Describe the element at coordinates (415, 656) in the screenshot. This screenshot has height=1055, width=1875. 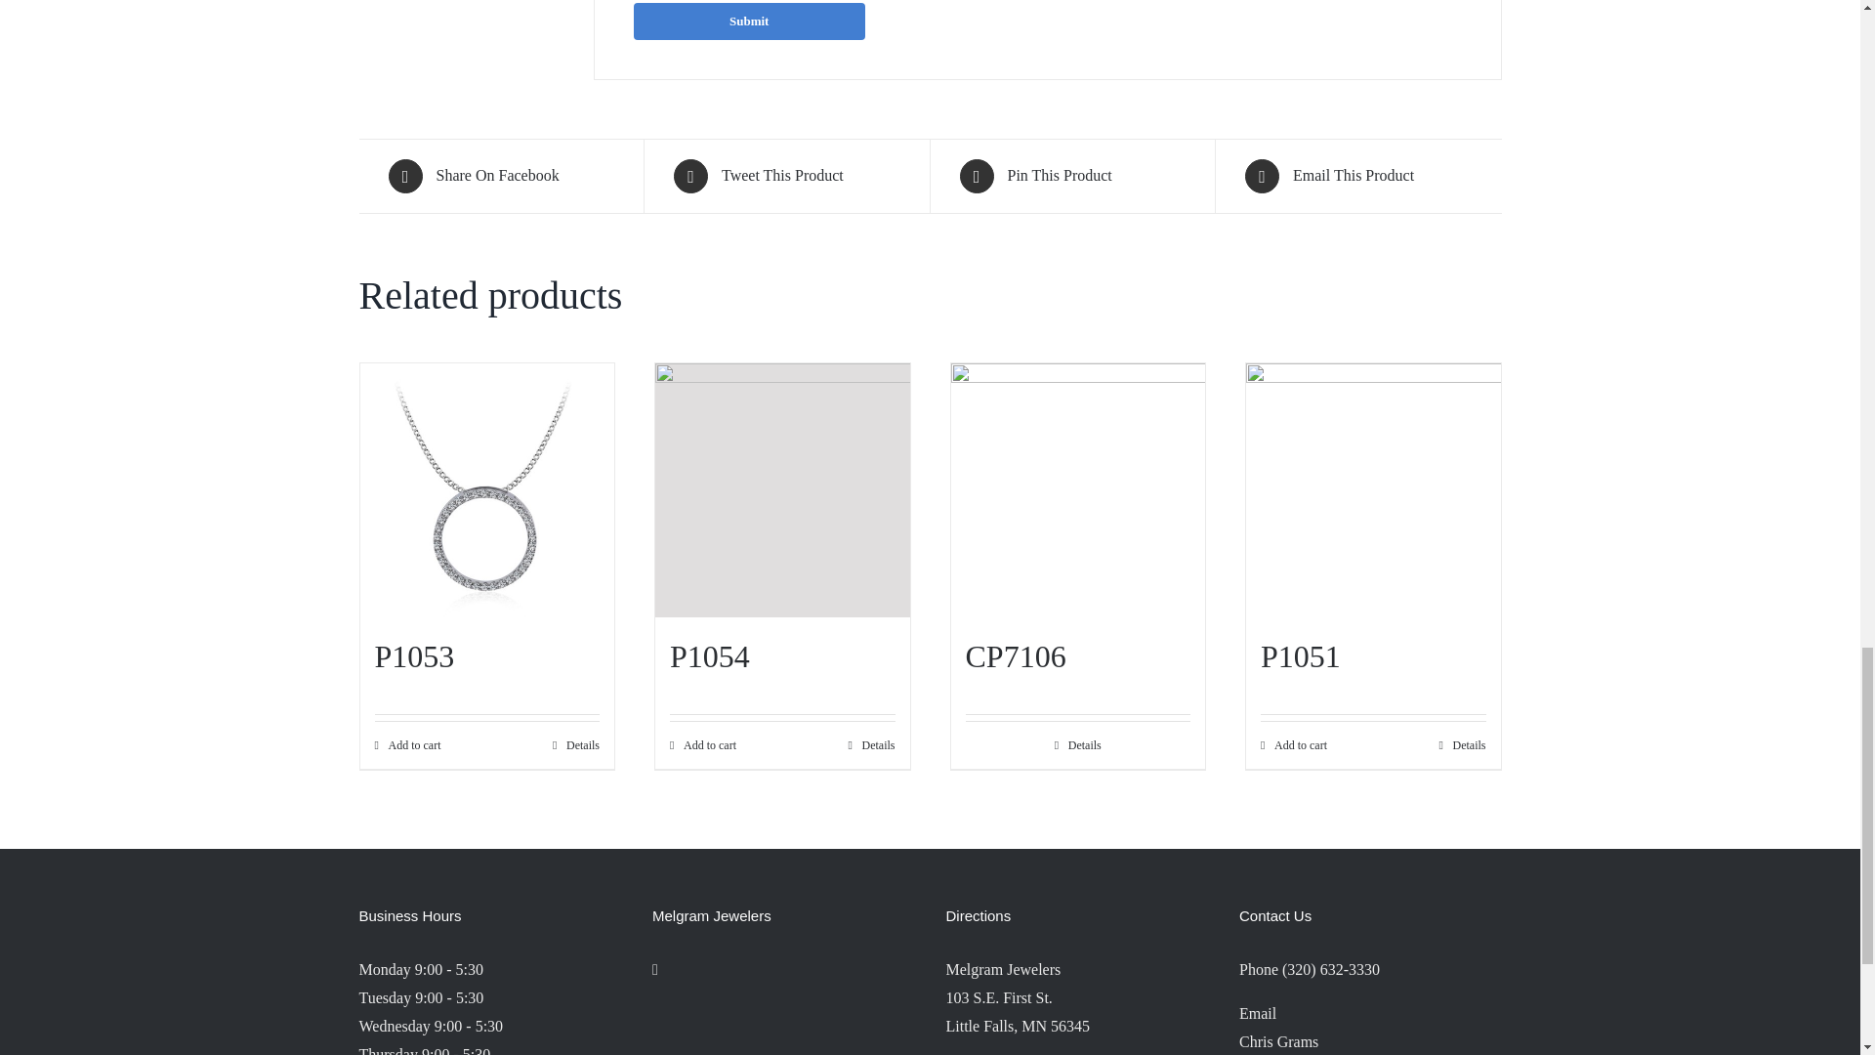
I see `P1053` at that location.